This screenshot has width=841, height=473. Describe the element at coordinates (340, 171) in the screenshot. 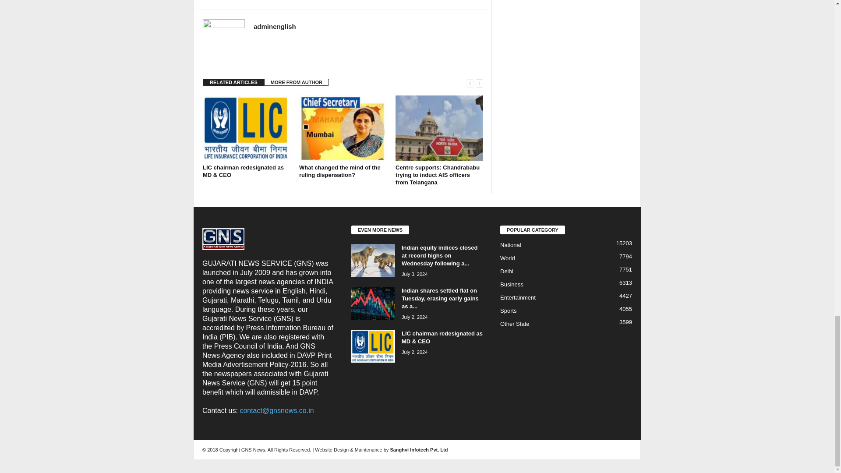

I see `What changed the mind of the ruling dispensation?` at that location.